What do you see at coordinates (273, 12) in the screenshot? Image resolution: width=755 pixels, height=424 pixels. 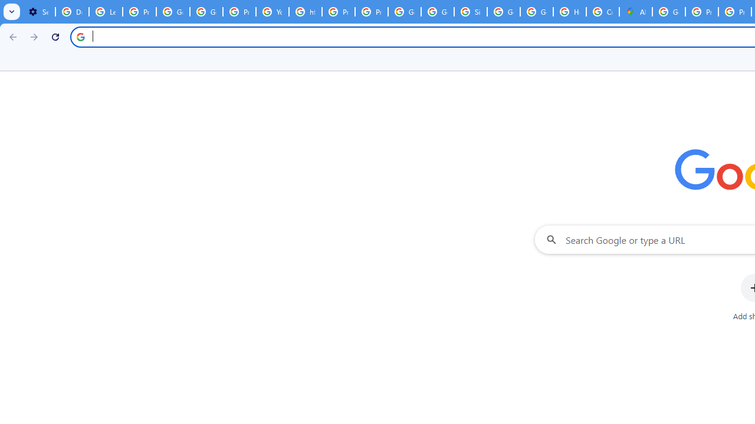 I see `YouTube` at bounding box center [273, 12].